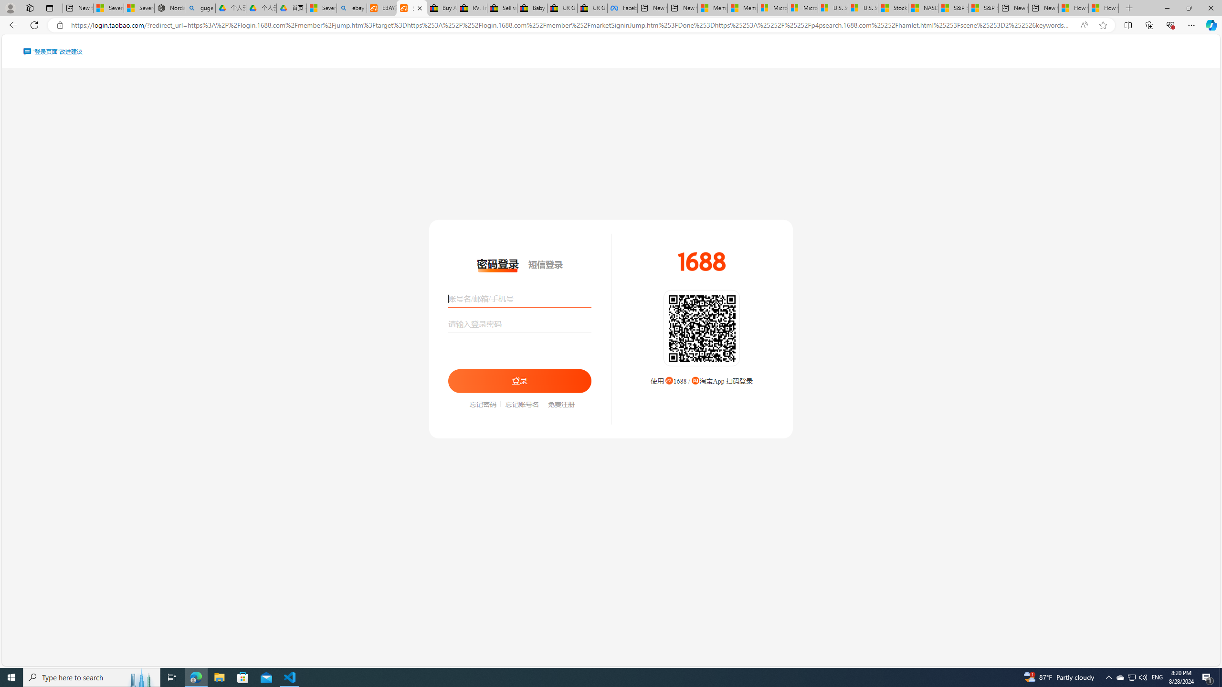 Image resolution: width=1222 pixels, height=687 pixels. I want to click on Nordace - Summer Adventures 2024, so click(169, 8).